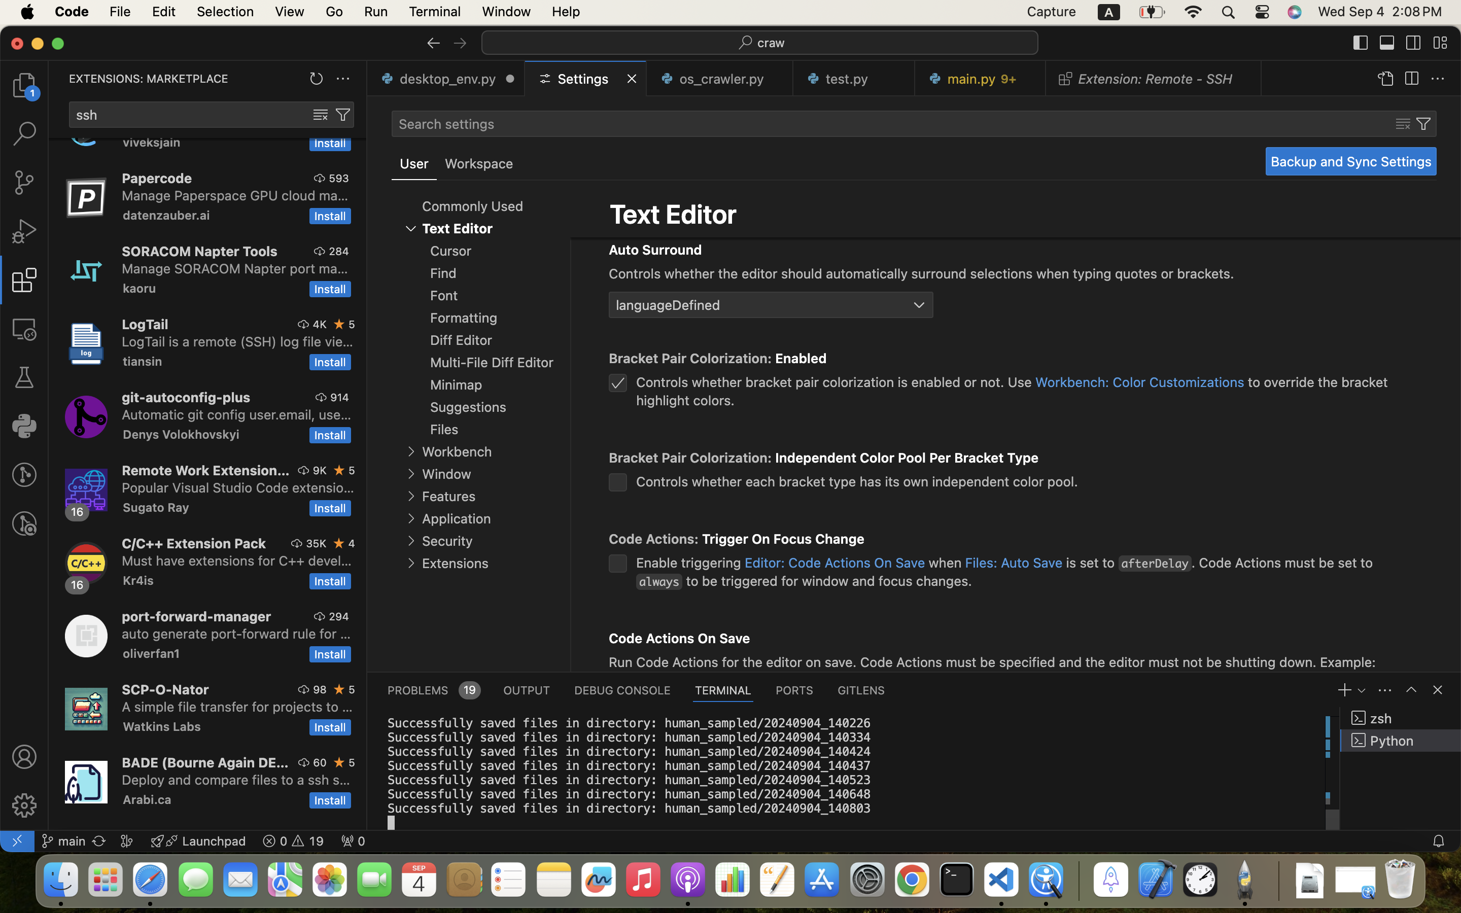 This screenshot has height=913, width=1461. I want to click on Launchpad  , so click(198, 841).